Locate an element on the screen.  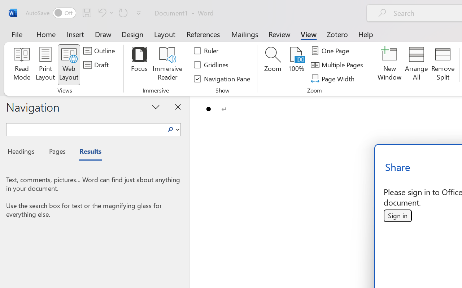
Outline is located at coordinates (100, 51).